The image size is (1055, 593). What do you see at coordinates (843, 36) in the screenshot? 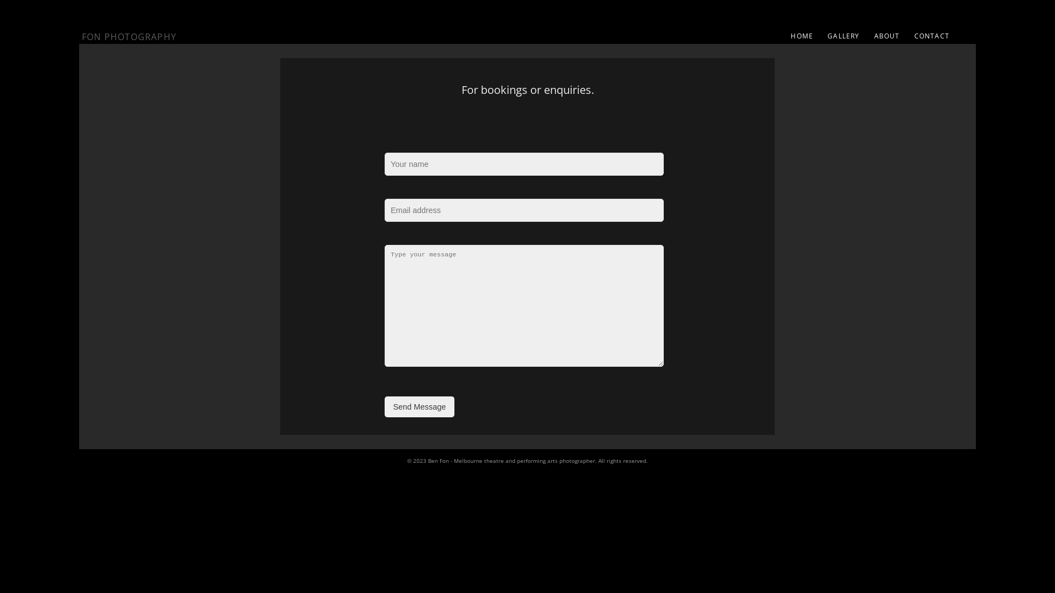
I see `GALLERY` at bounding box center [843, 36].